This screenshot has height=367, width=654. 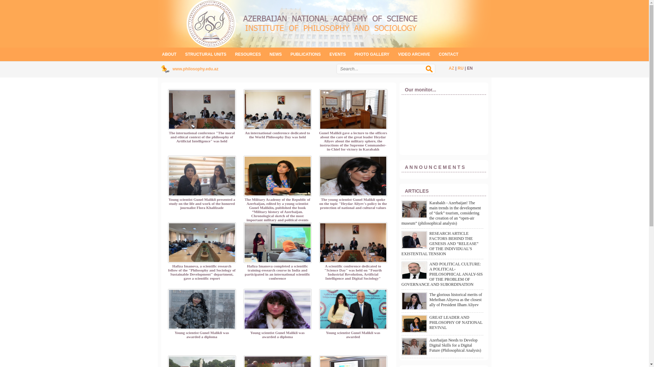 What do you see at coordinates (206, 54) in the screenshot?
I see `STRUCTURAL UNITS` at bounding box center [206, 54].